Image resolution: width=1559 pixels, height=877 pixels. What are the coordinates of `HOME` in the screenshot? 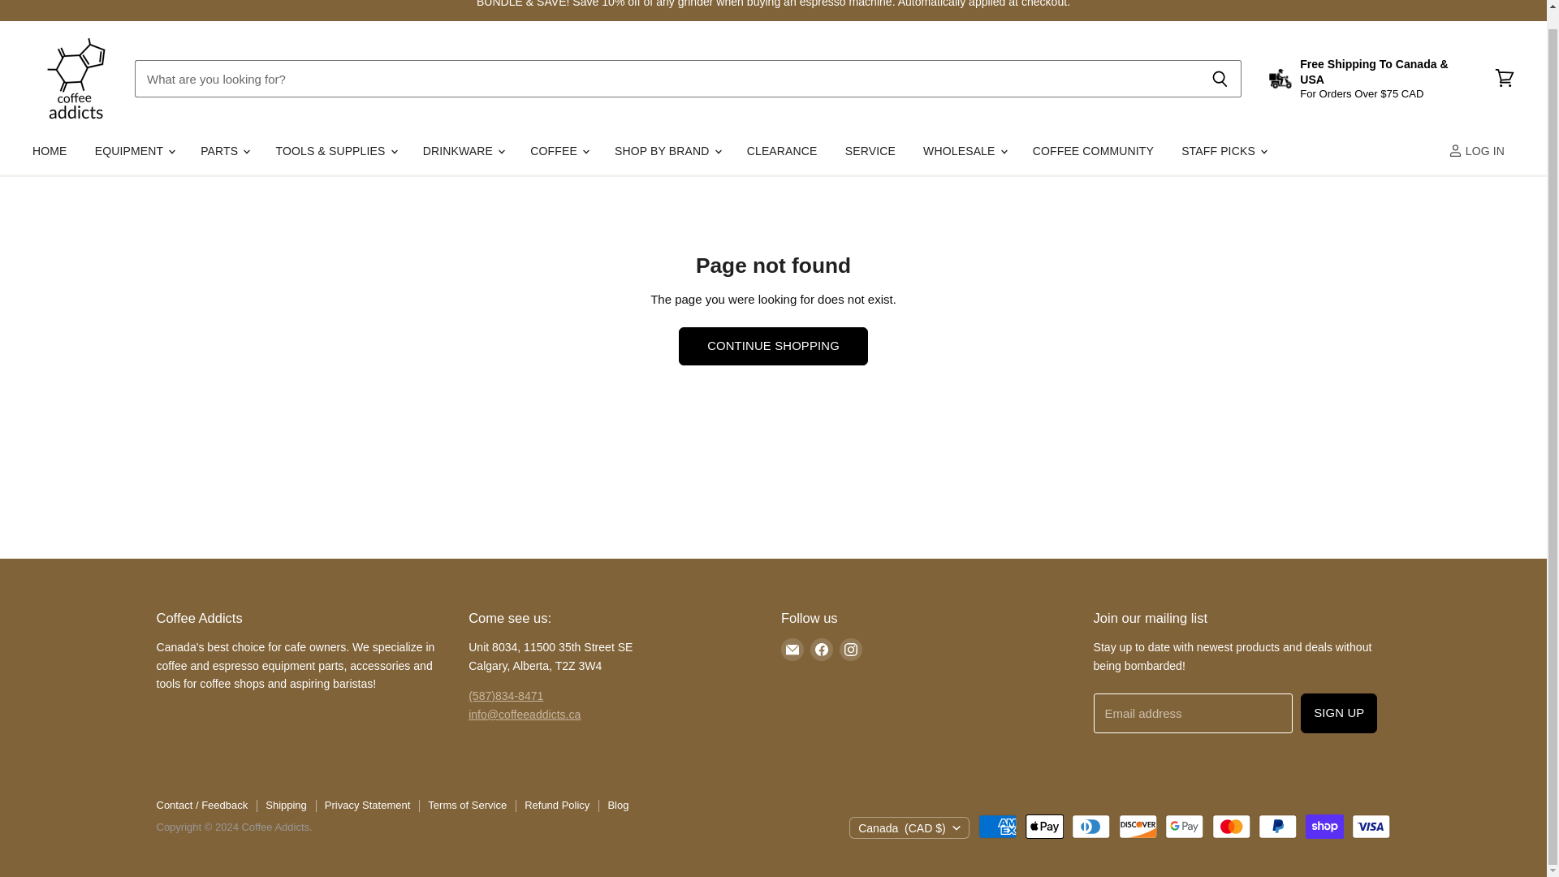 It's located at (49, 151).